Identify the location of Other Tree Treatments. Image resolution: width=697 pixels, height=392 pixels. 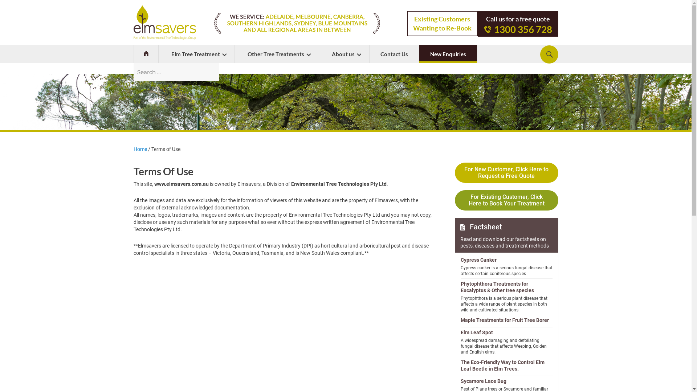
(277, 54).